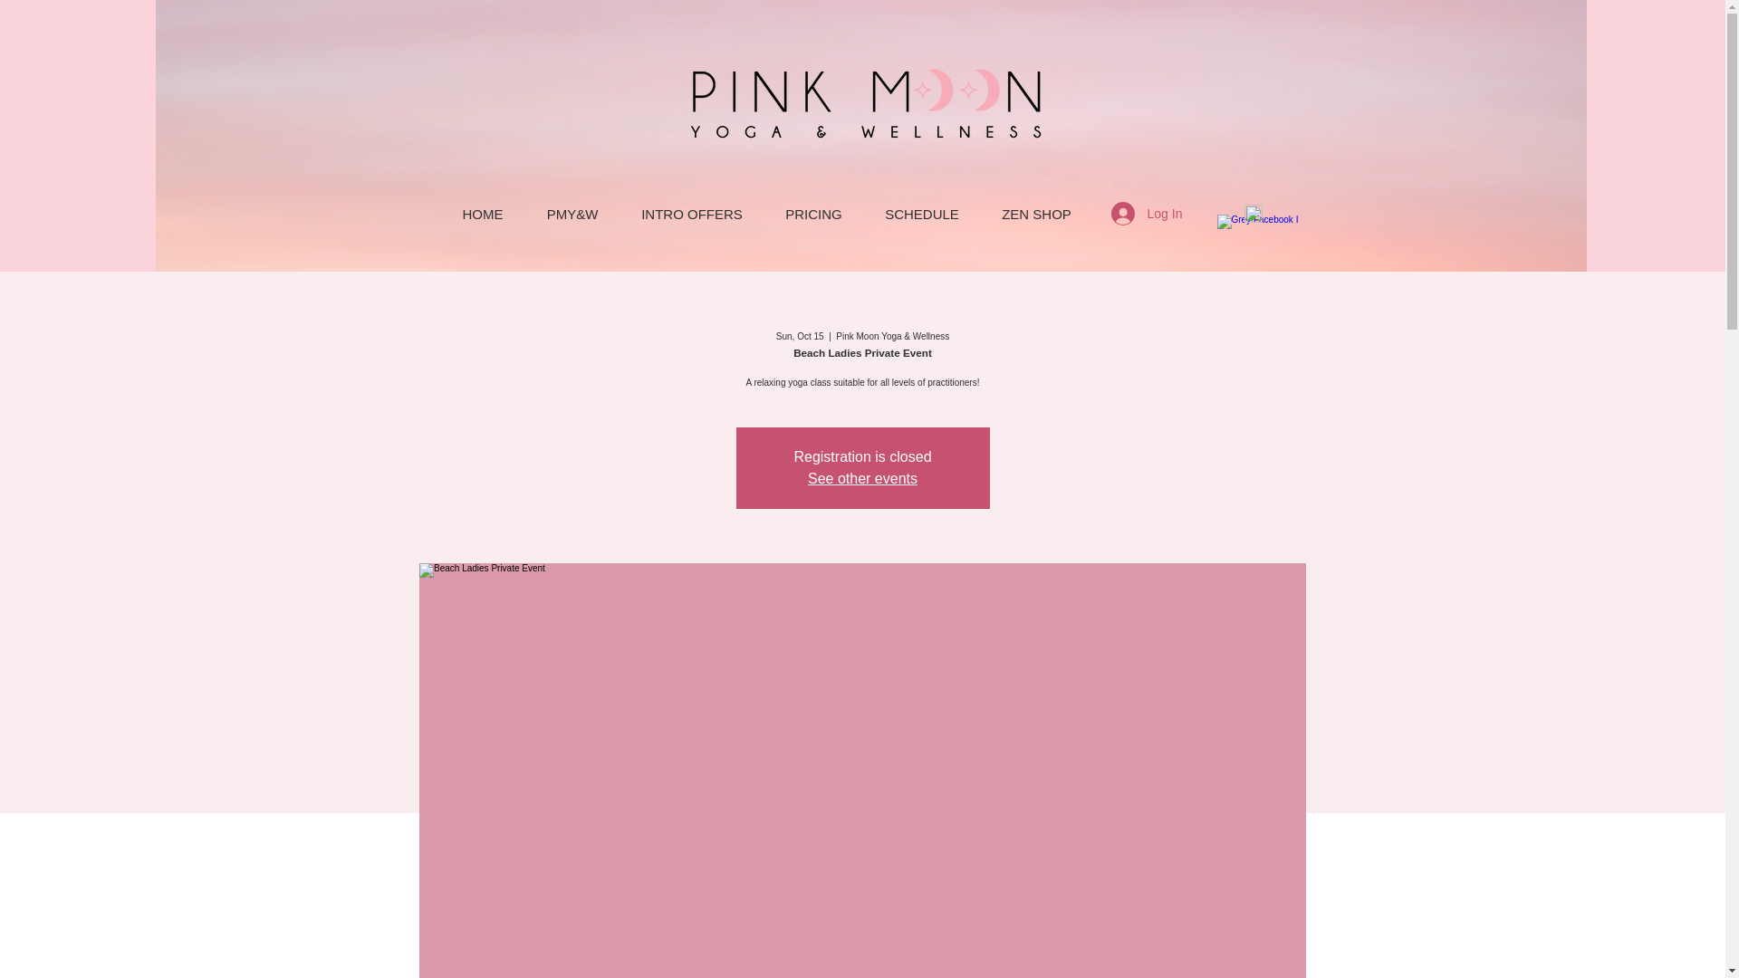 The image size is (1739, 978). I want to click on ZEN SHOP, so click(1036, 214).